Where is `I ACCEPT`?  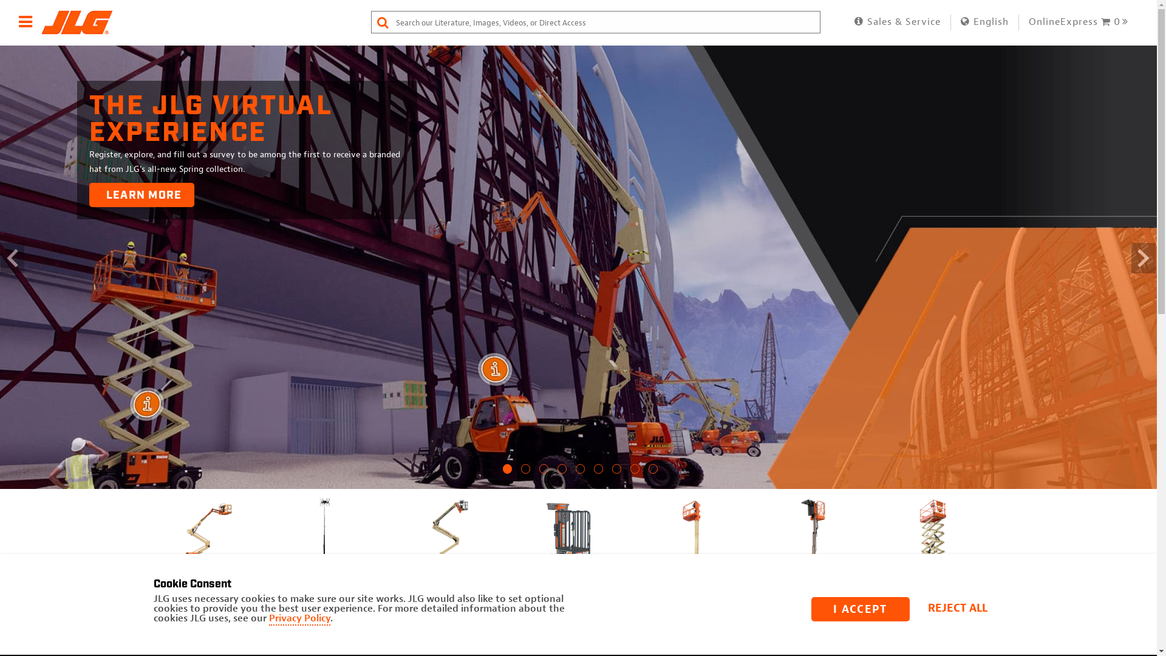 I ACCEPT is located at coordinates (861, 609).